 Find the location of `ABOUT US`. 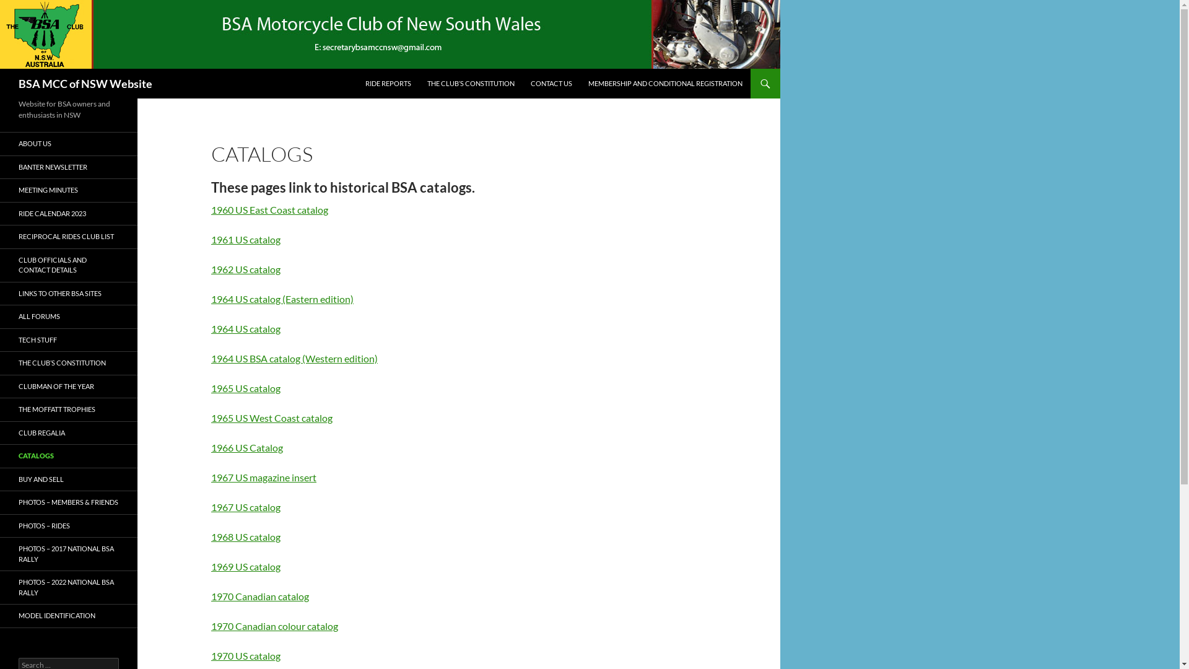

ABOUT US is located at coordinates (69, 144).